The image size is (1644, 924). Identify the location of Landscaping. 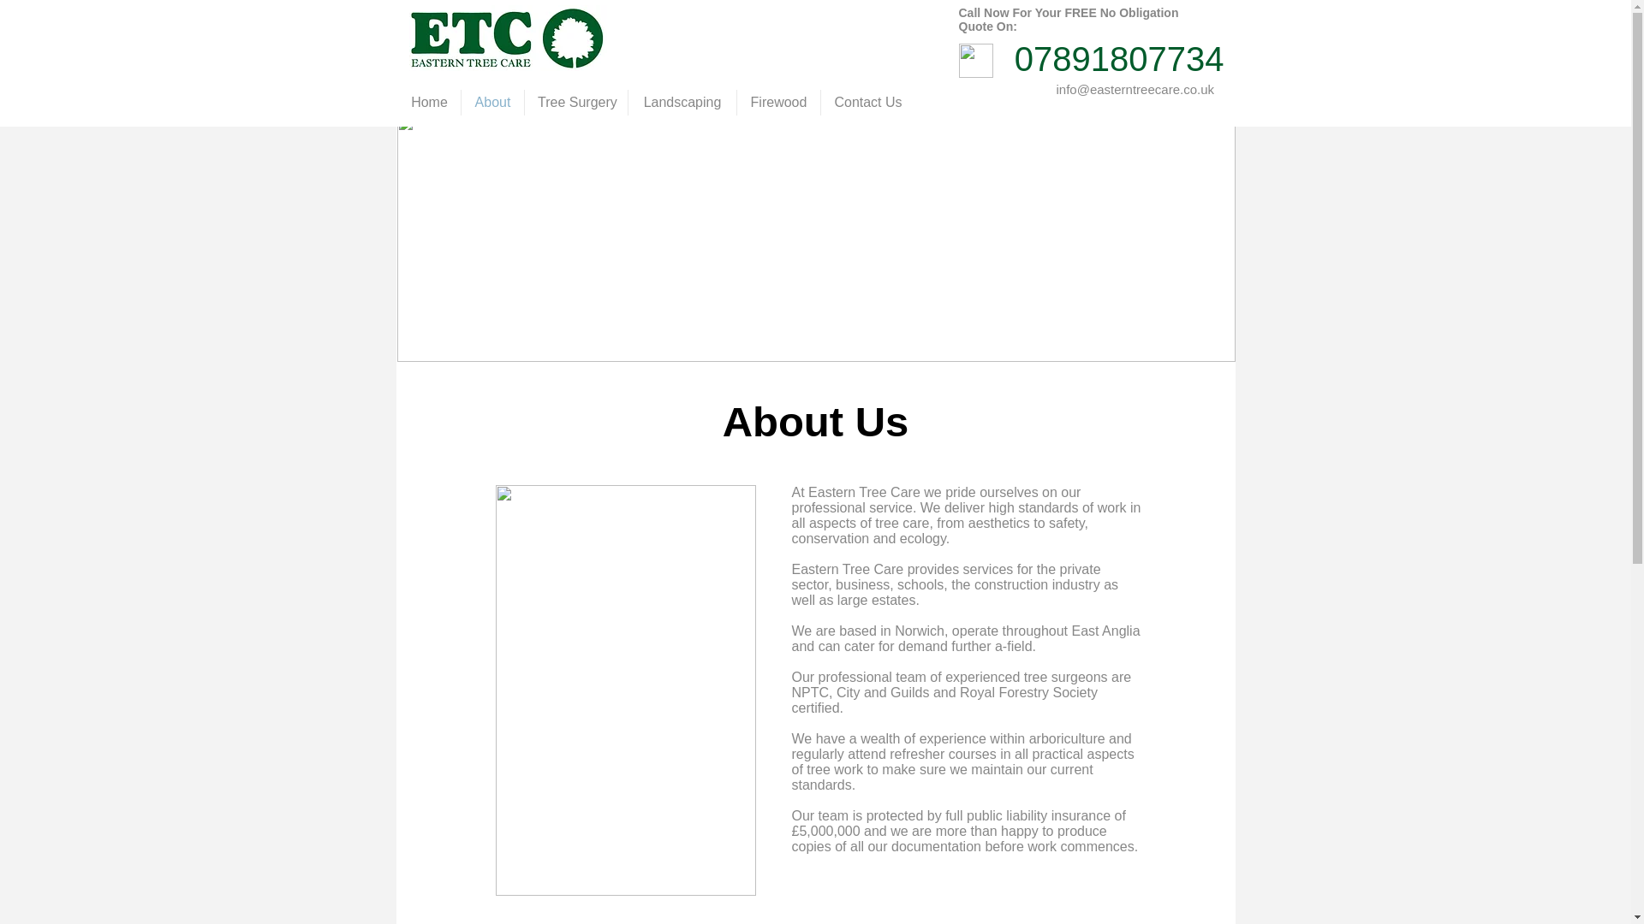
(682, 103).